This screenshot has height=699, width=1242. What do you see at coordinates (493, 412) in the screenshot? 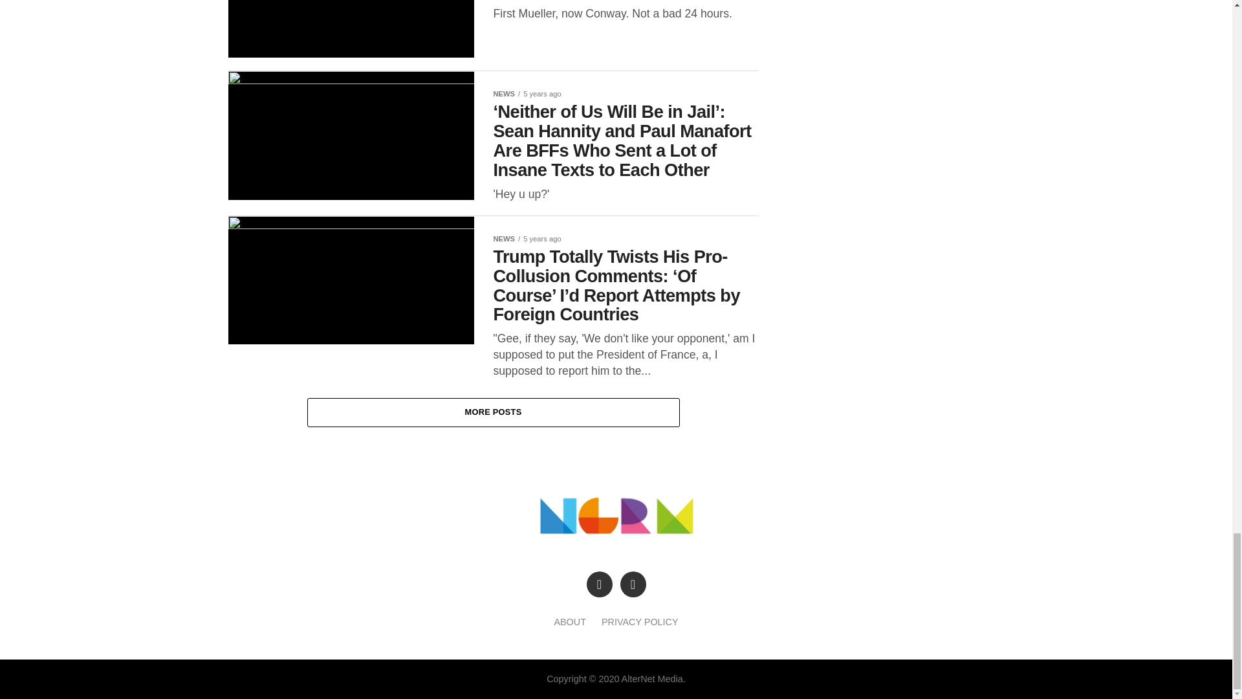
I see `MORE POSTS` at bounding box center [493, 412].